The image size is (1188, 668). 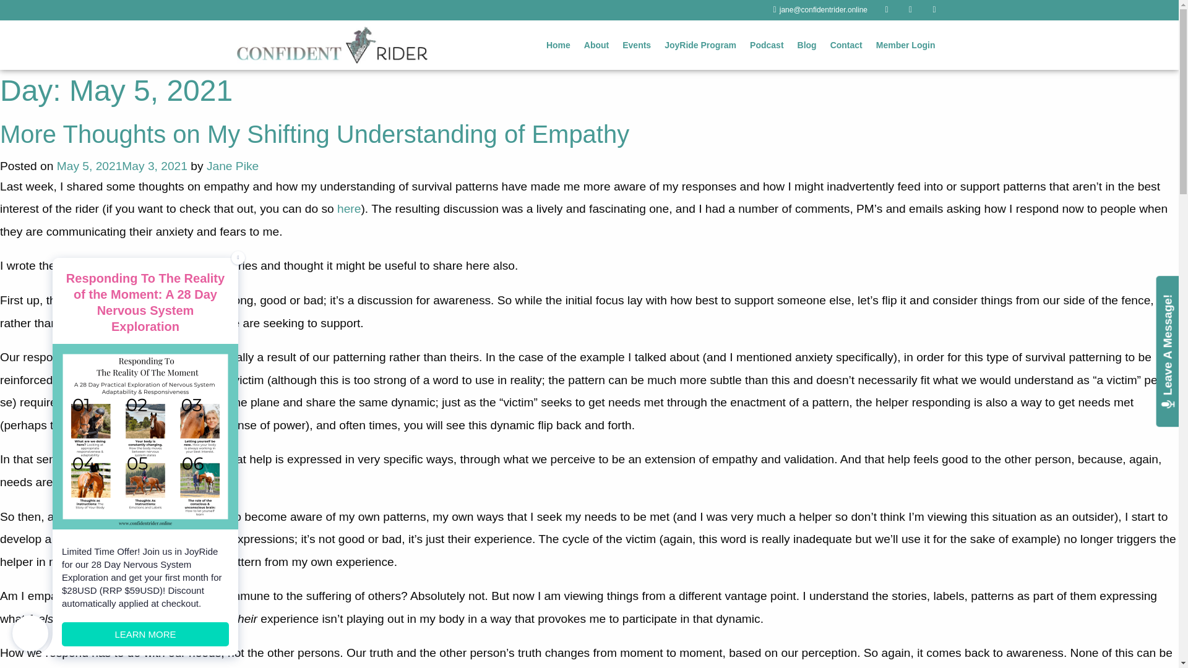 I want to click on Jane Pike, so click(x=233, y=166).